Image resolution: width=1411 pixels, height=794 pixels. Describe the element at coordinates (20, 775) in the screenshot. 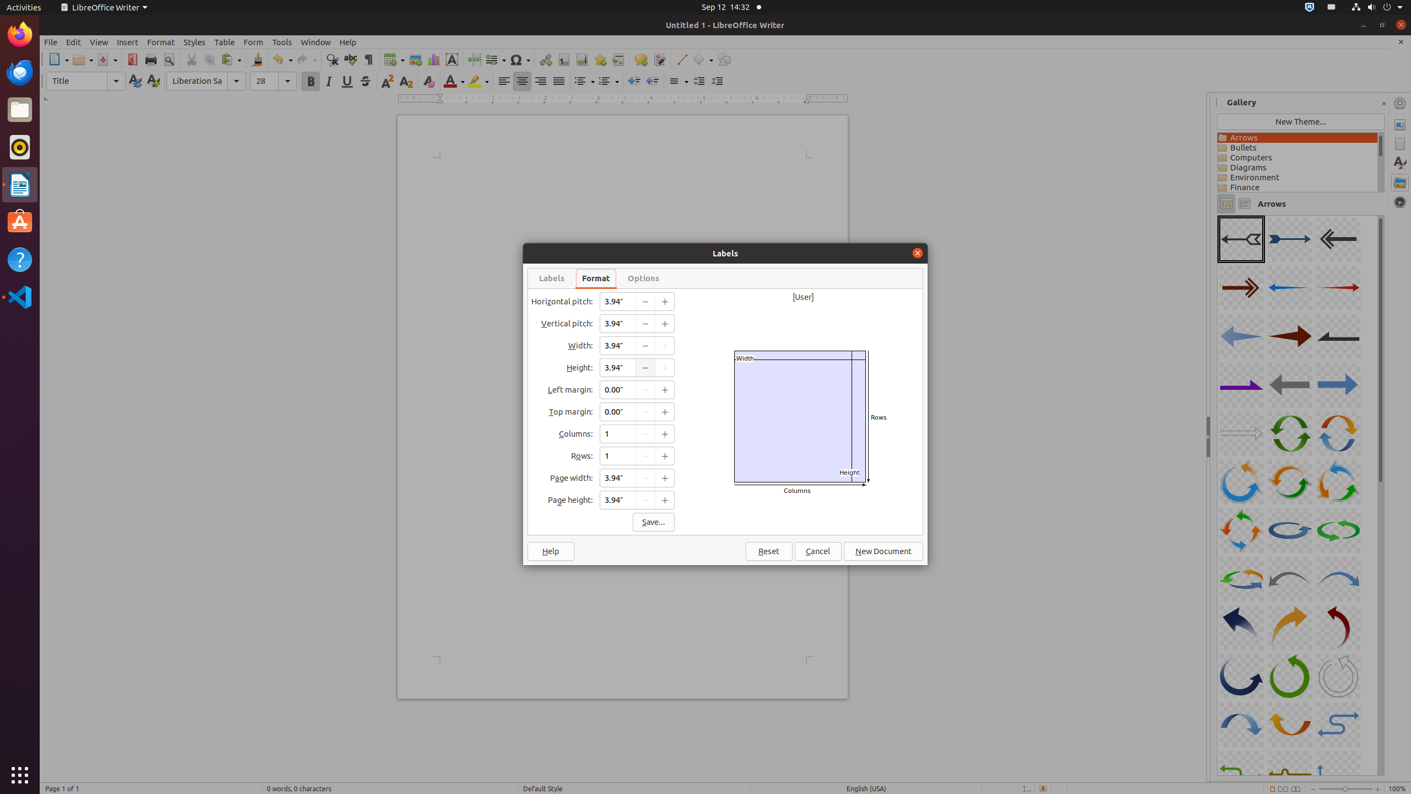

I see `Show Applications` at that location.